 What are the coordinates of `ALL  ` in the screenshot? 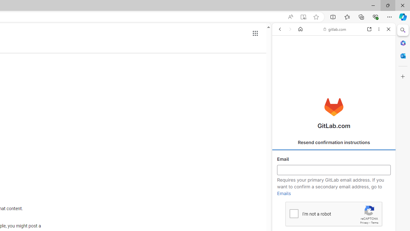 It's located at (282, 73).